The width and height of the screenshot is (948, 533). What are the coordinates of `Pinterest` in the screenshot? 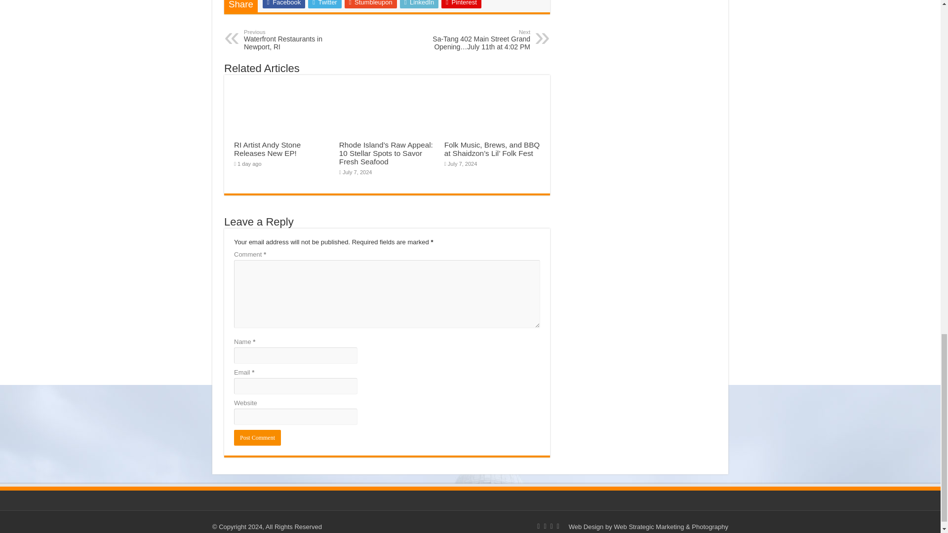 It's located at (461, 4).